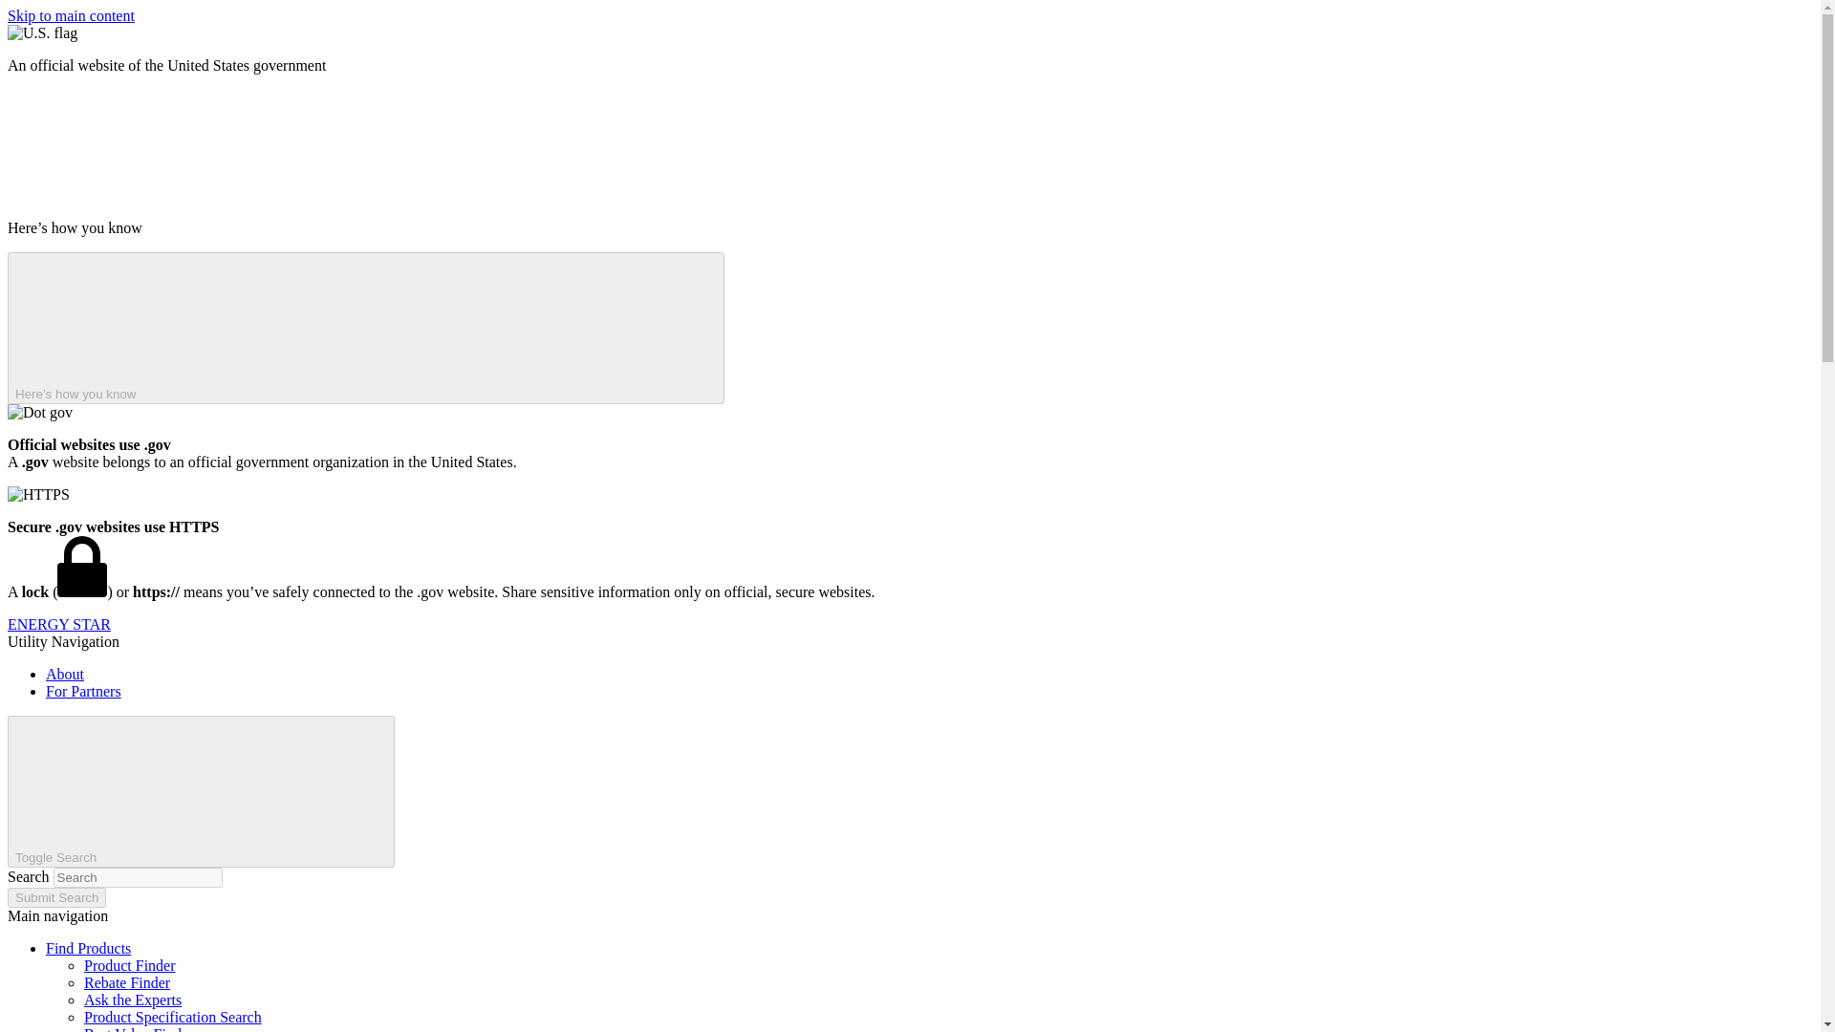  I want to click on Rebate Finder, so click(127, 982).